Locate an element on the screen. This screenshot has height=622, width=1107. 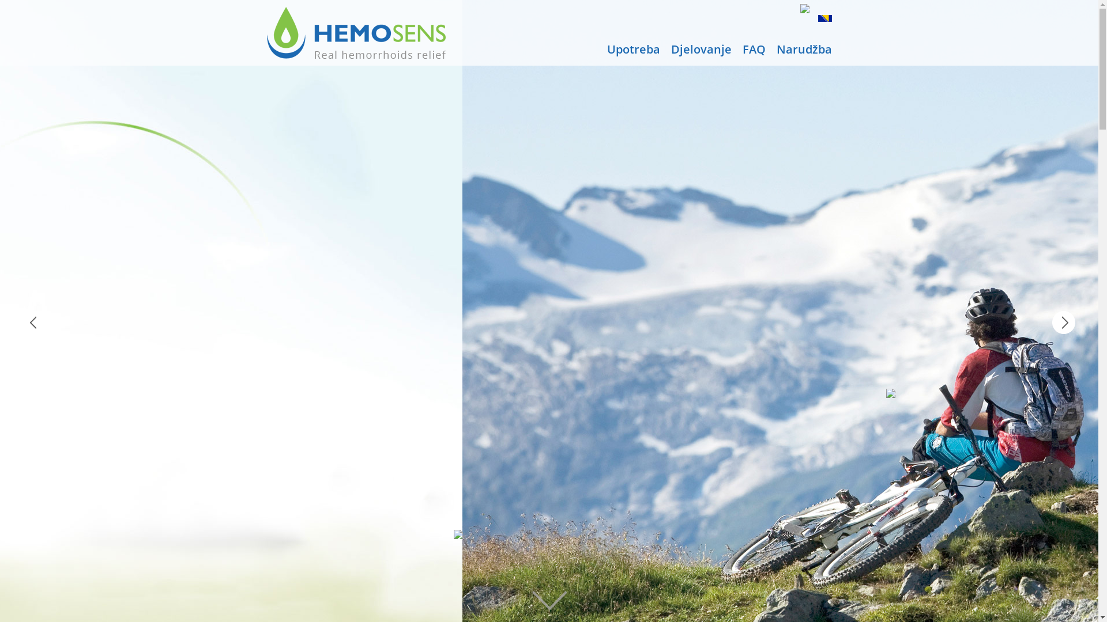
Upotreba is located at coordinates (633, 50).